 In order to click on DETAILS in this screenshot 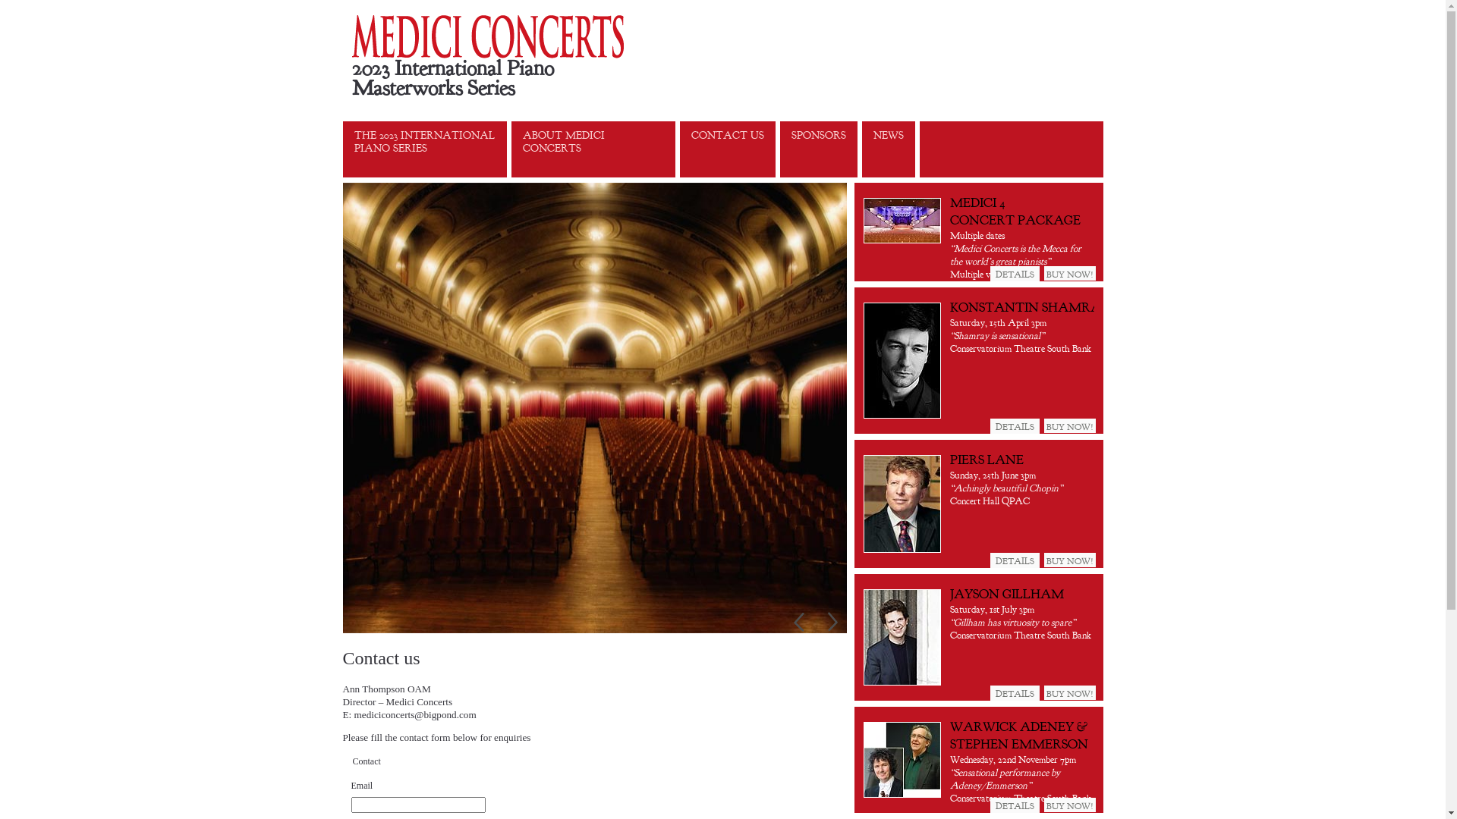, I will do `click(1014, 426)`.